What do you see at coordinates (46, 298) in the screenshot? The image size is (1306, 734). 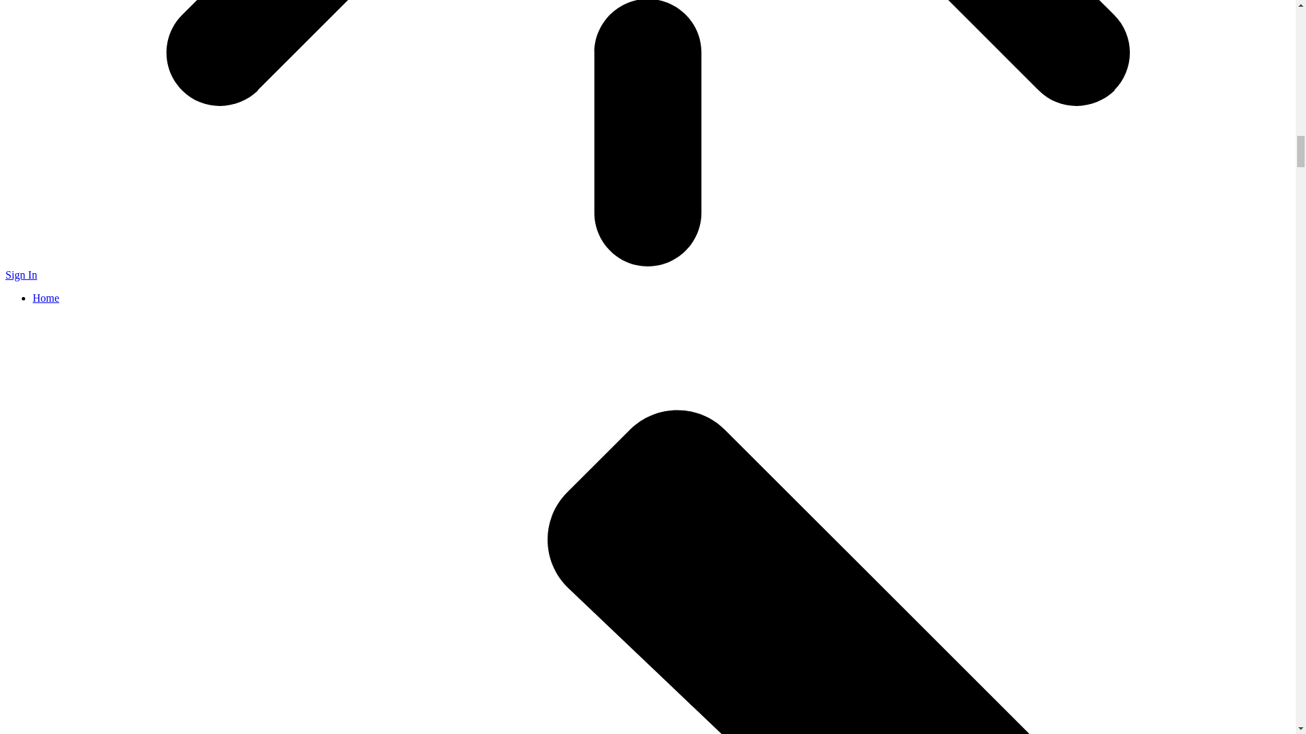 I see `Home` at bounding box center [46, 298].